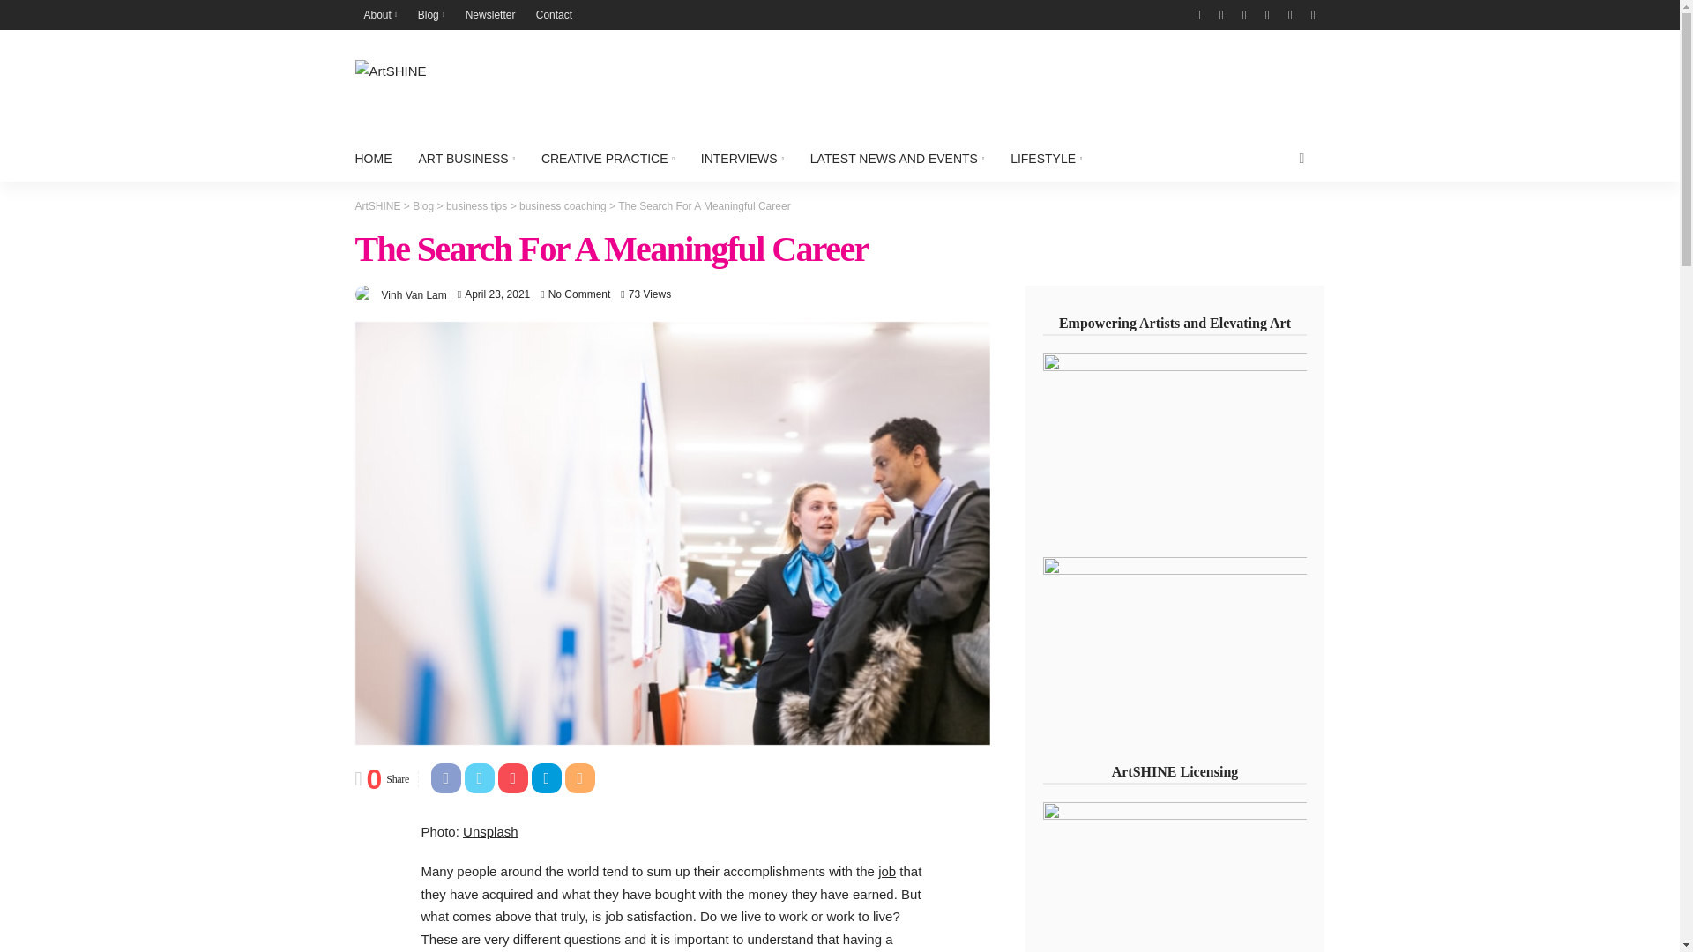  What do you see at coordinates (554, 14) in the screenshot?
I see `Contact` at bounding box center [554, 14].